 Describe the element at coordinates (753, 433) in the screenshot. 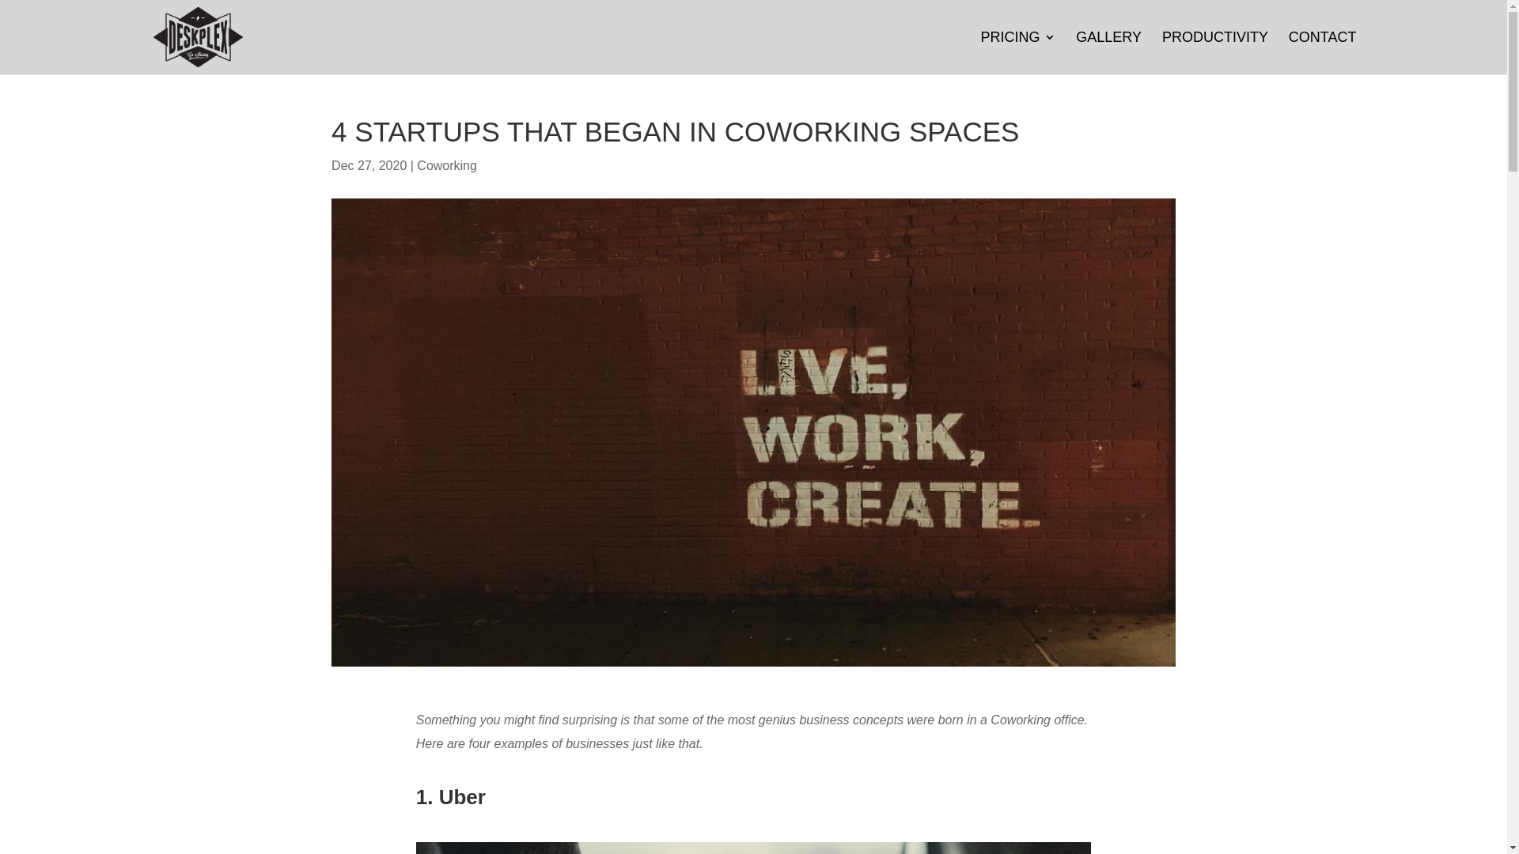

I see `live work create` at that location.